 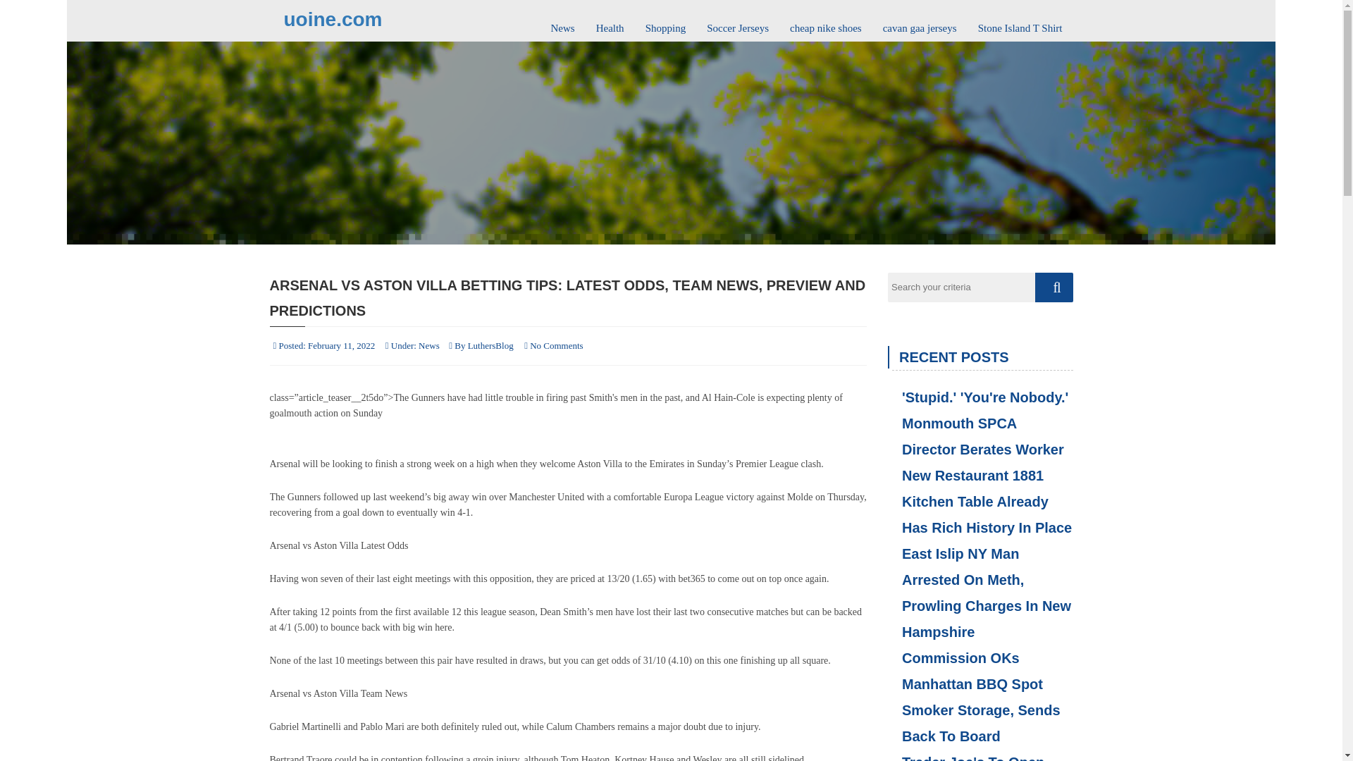 What do you see at coordinates (920, 23) in the screenshot?
I see `cavan gaa jerseys` at bounding box center [920, 23].